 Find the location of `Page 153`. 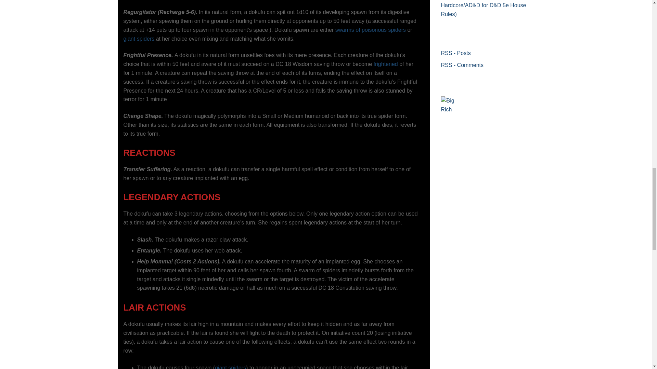

Page 153 is located at coordinates (271, 22).